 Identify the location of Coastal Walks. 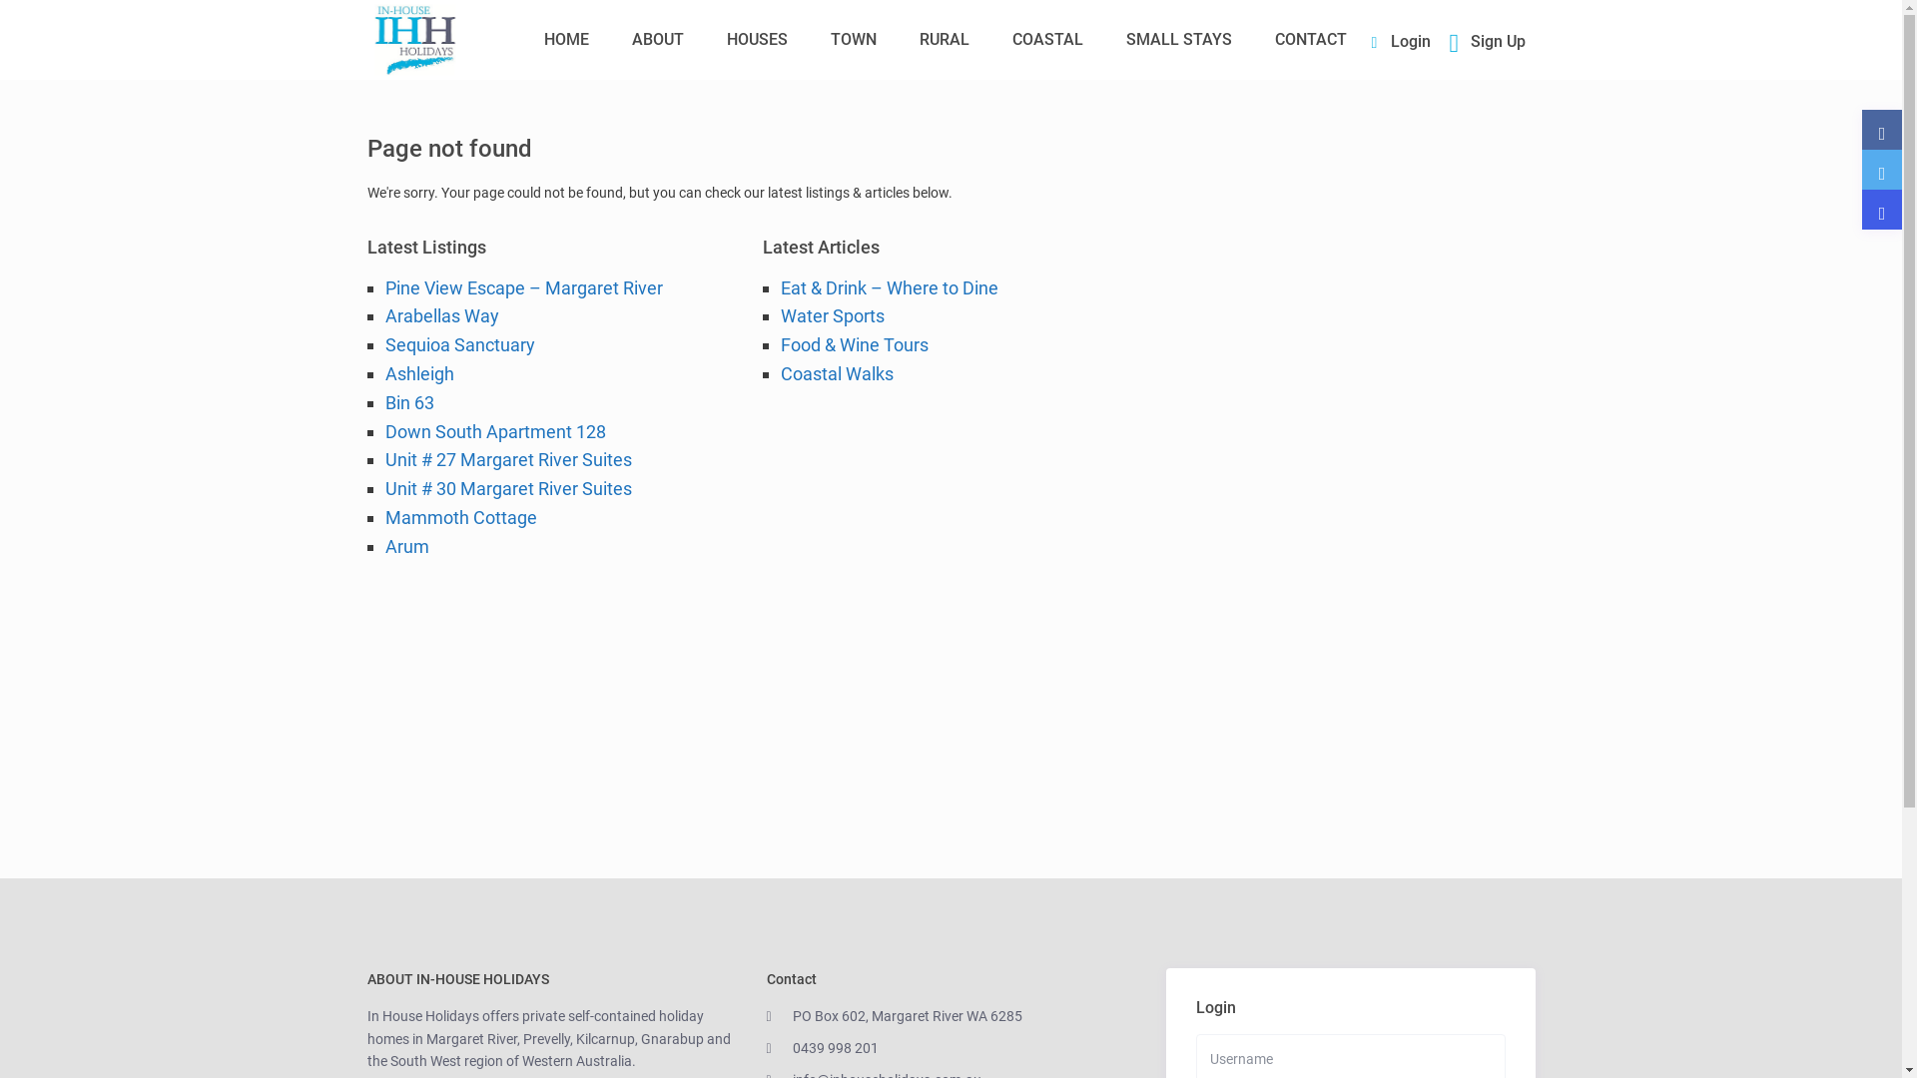
(837, 373).